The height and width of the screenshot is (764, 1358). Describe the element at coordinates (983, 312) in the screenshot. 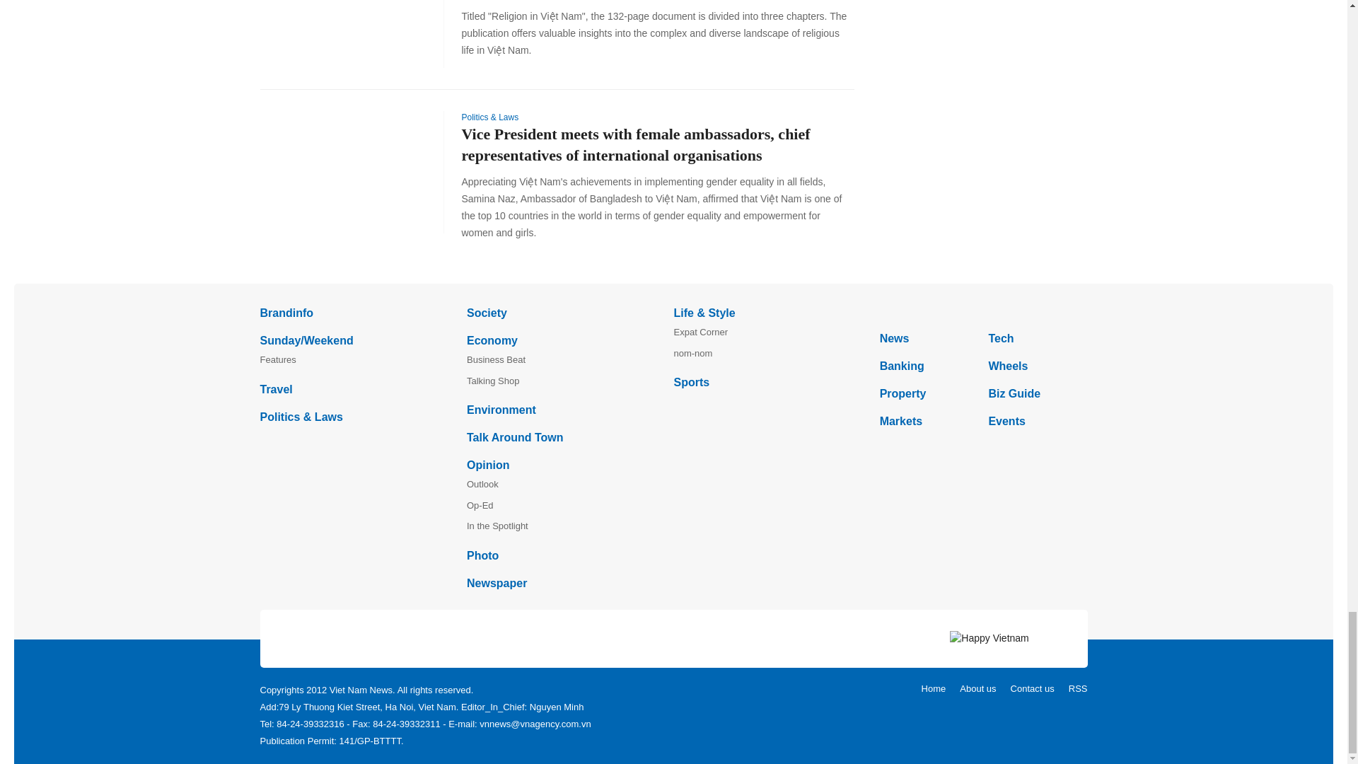

I see `bizhub` at that location.